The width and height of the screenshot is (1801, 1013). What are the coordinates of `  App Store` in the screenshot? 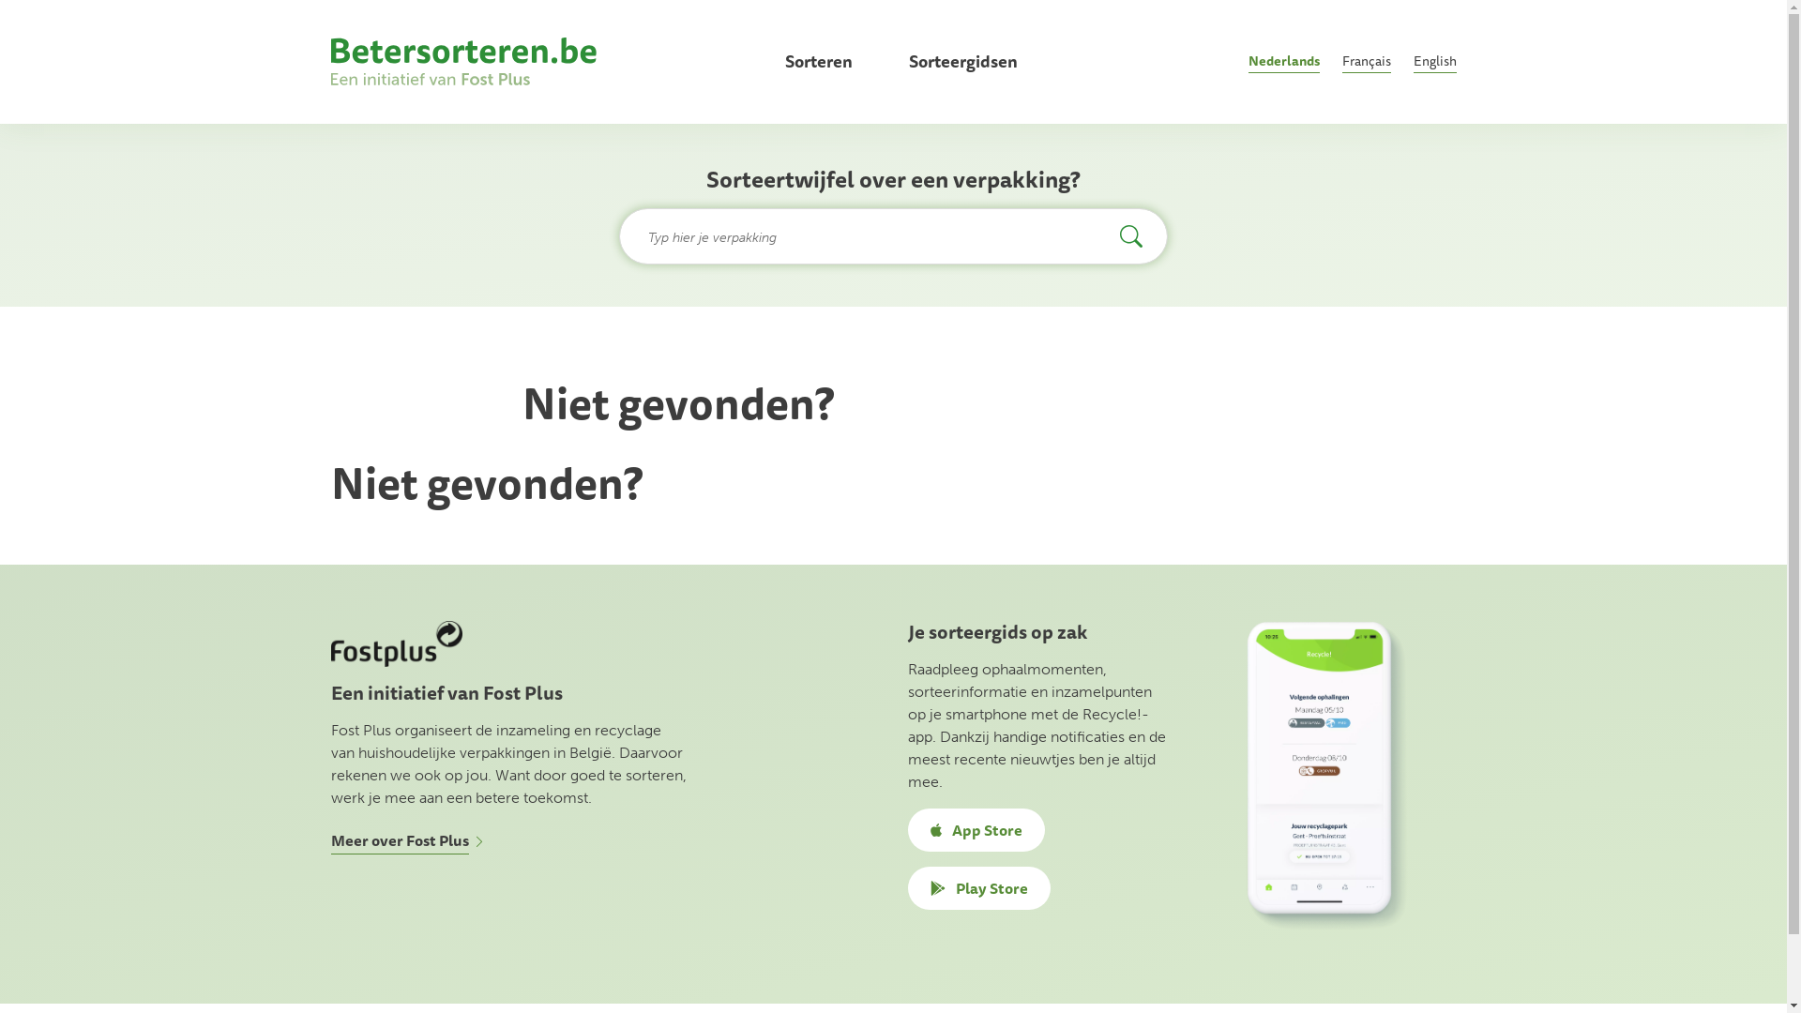 It's located at (976, 830).